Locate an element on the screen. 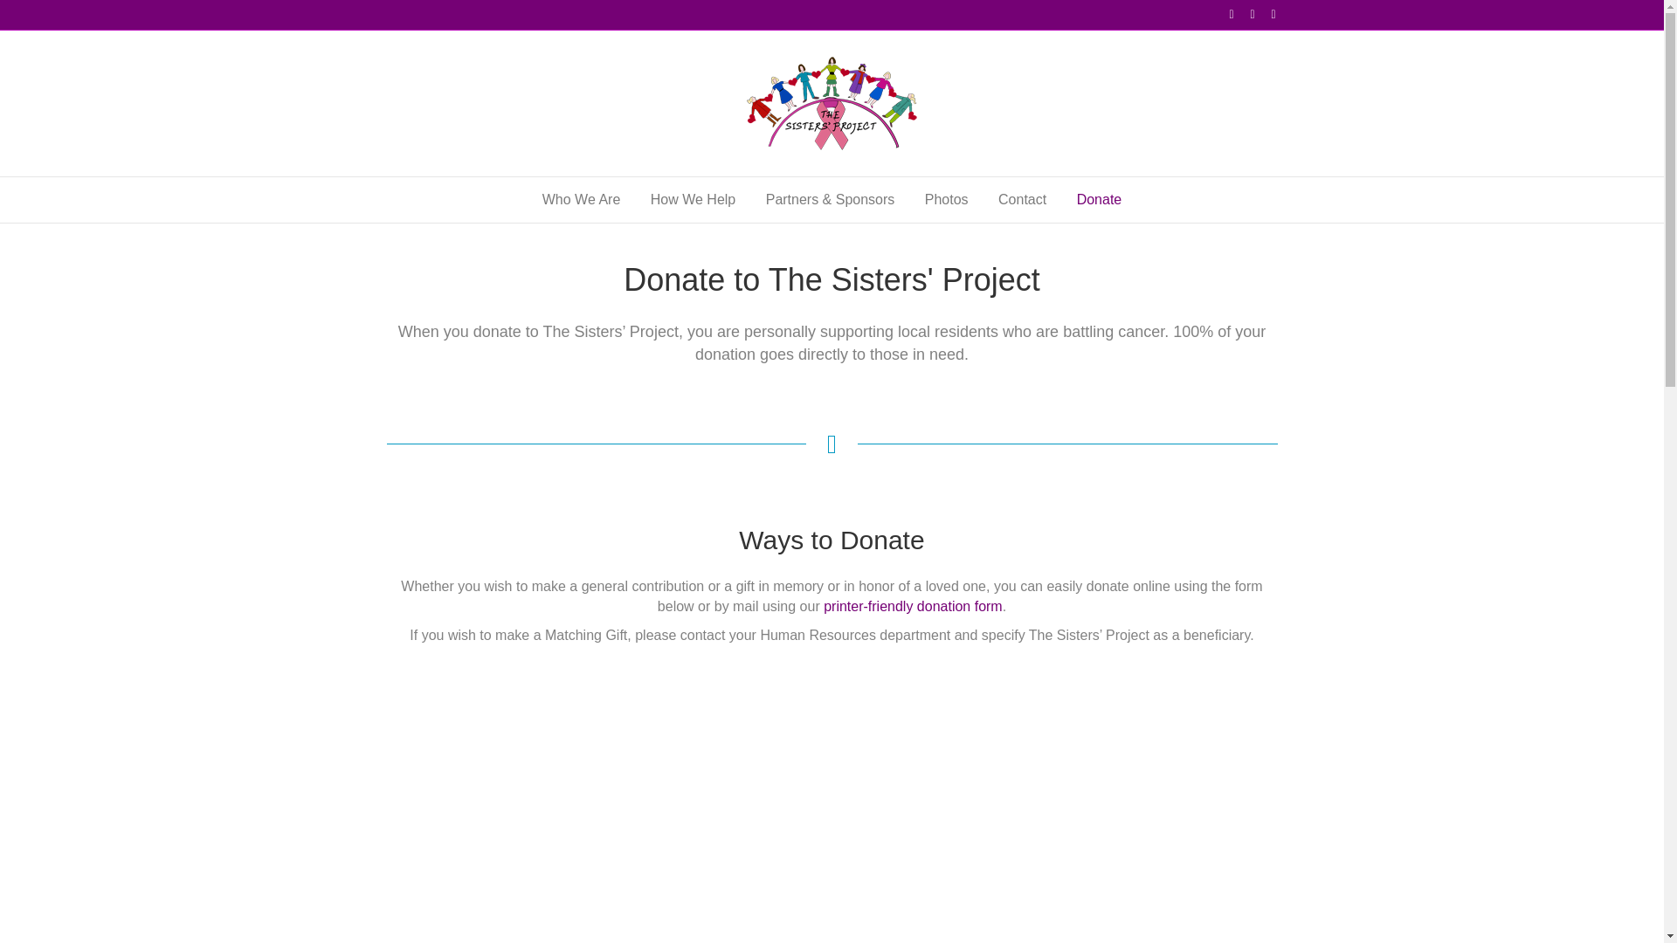 Image resolution: width=1677 pixels, height=943 pixels. Twitter is located at coordinates (1244, 13).